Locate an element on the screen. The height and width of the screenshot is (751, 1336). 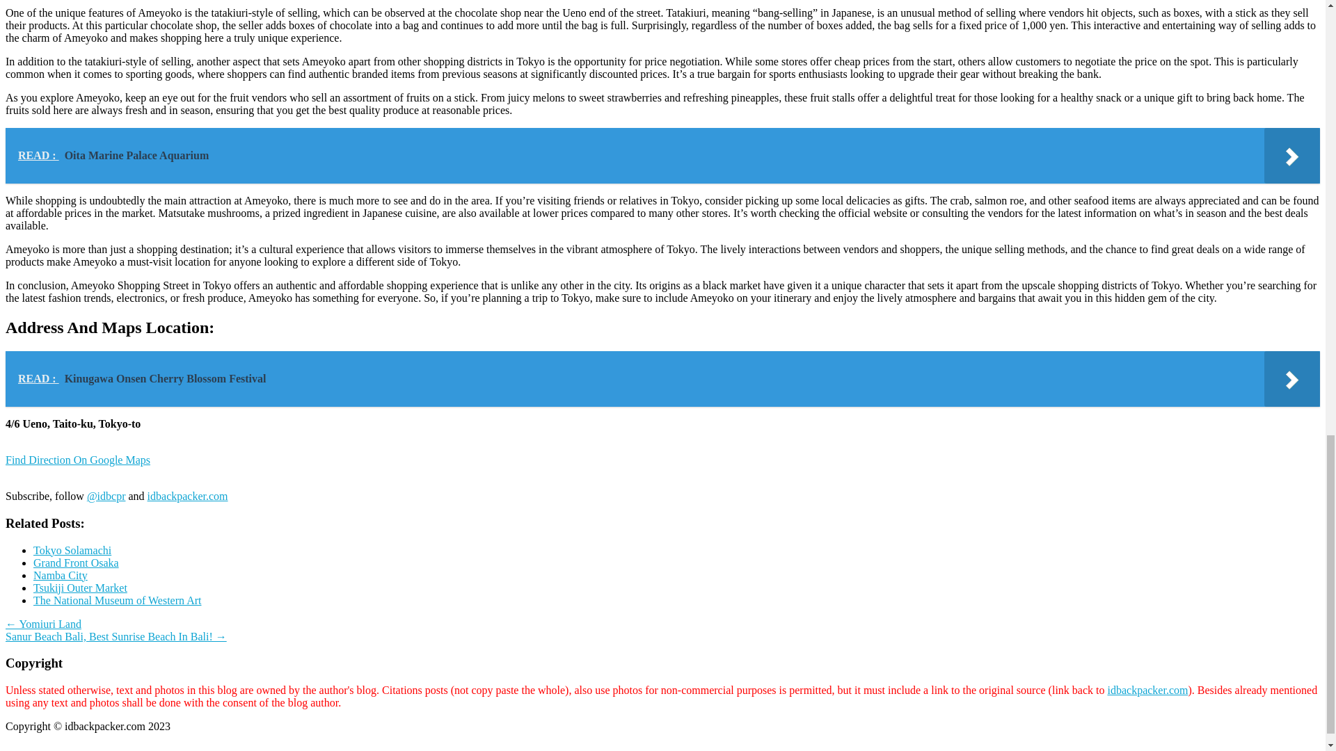
idbackpacker.com is located at coordinates (1147, 690).